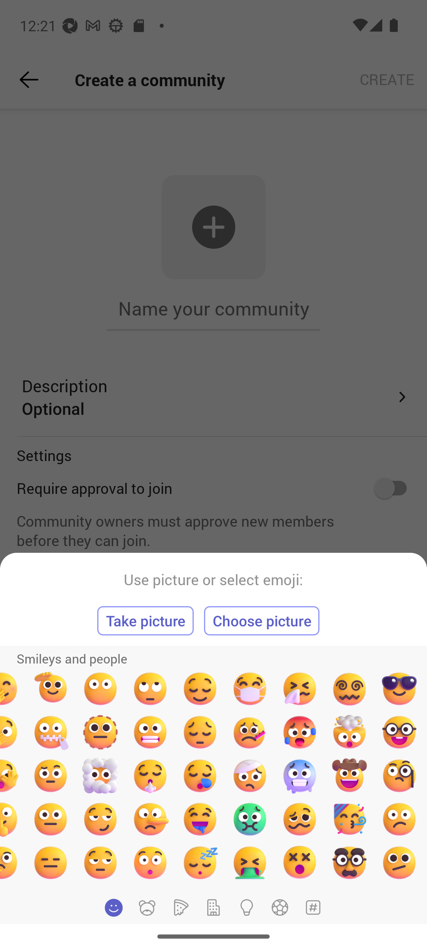  I want to click on Morning after party emoji, so click(300, 819).